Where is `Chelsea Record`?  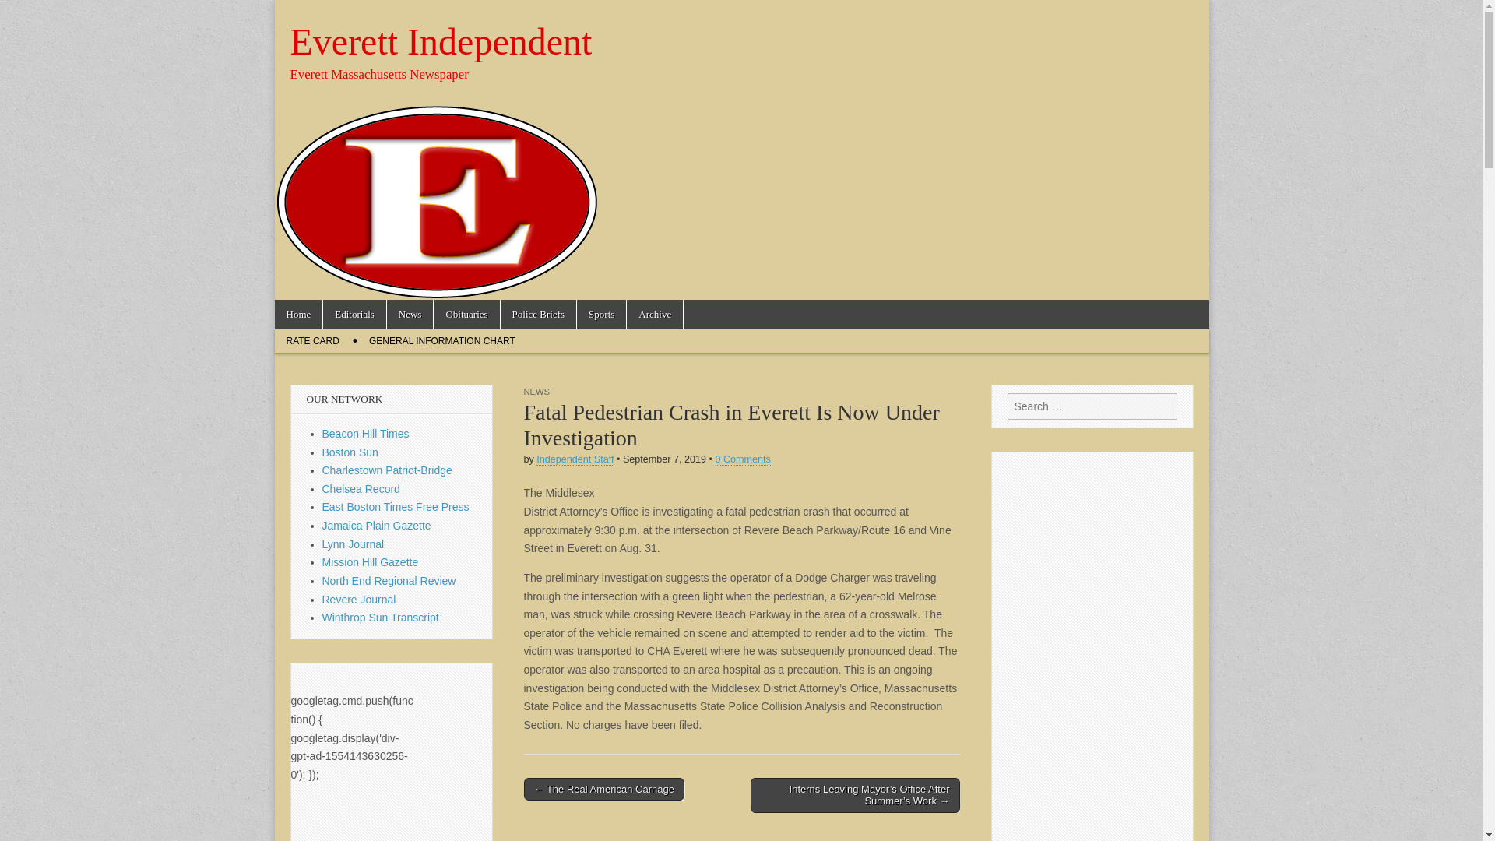 Chelsea Record is located at coordinates (361, 489).